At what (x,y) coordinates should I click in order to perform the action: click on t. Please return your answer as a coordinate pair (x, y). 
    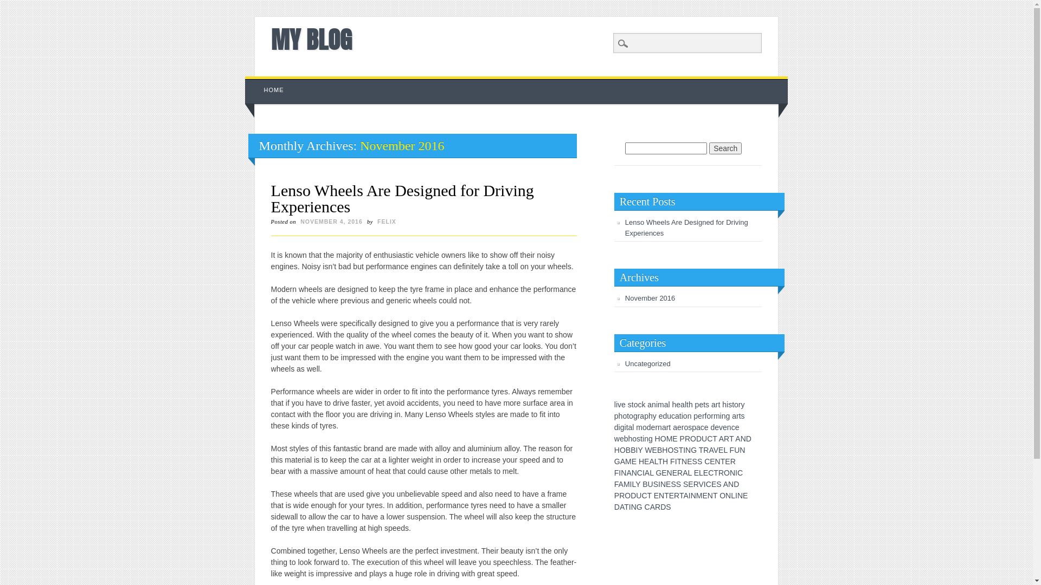
    Looking at the image, I should click on (687, 405).